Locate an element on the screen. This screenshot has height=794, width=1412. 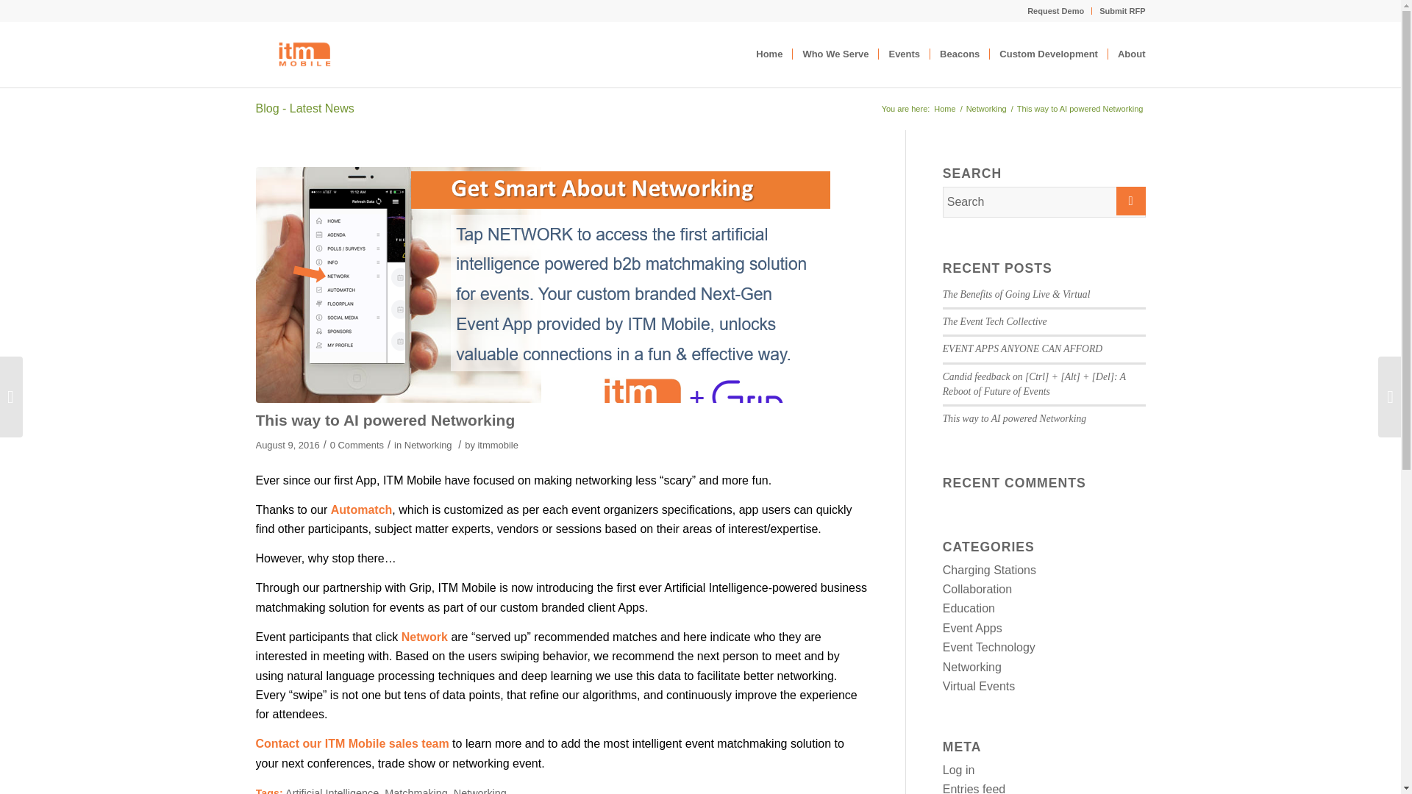
Artificial Intelligence is located at coordinates (331, 791).